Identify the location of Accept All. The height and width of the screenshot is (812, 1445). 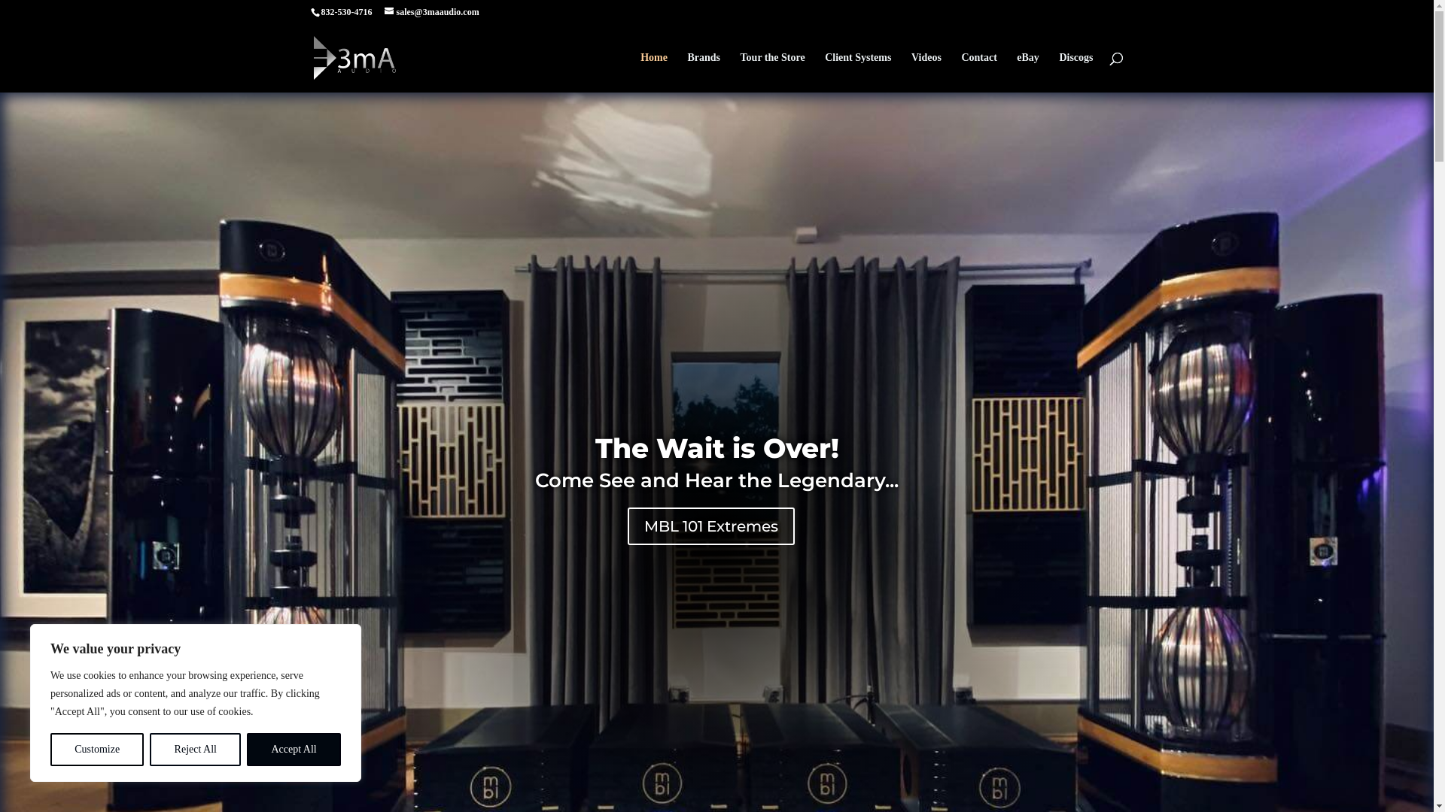
(294, 750).